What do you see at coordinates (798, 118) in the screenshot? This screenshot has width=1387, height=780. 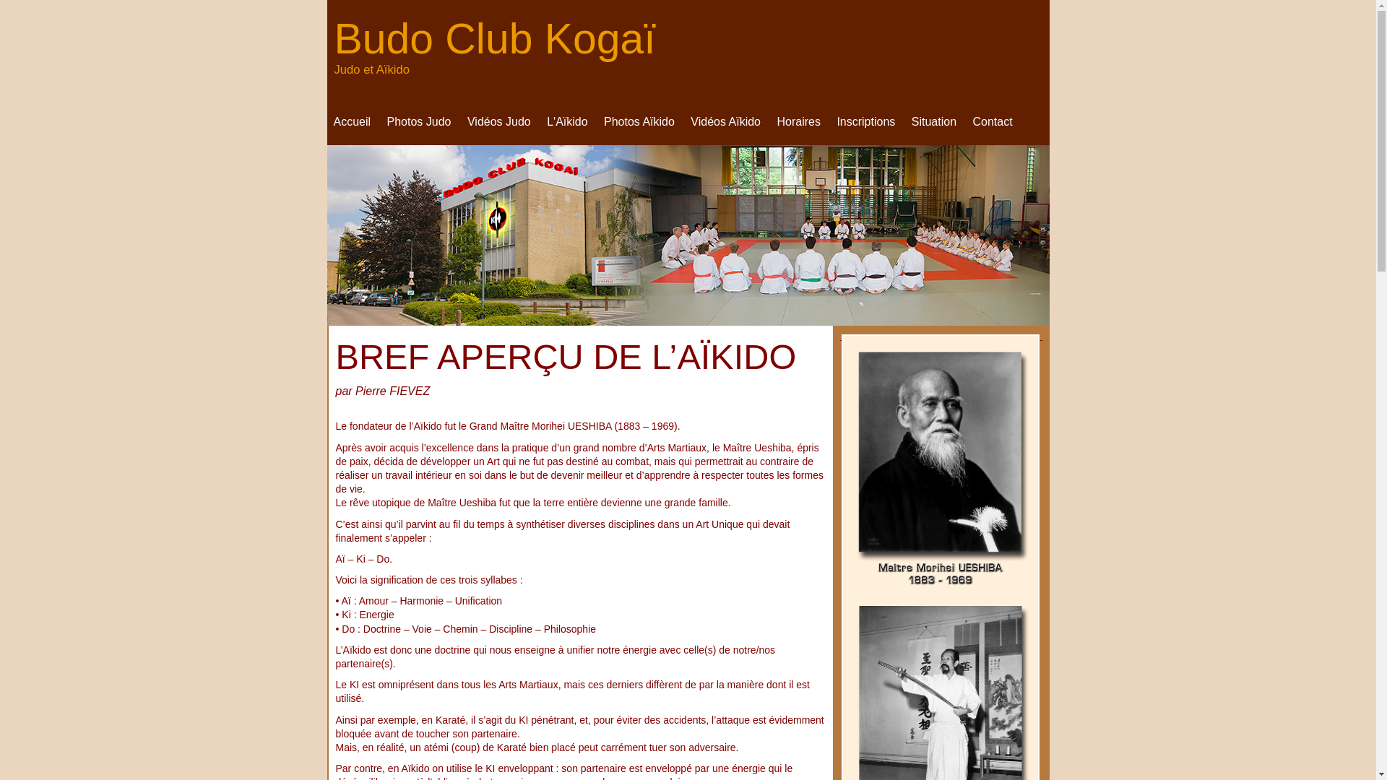 I see `Horaires` at bounding box center [798, 118].